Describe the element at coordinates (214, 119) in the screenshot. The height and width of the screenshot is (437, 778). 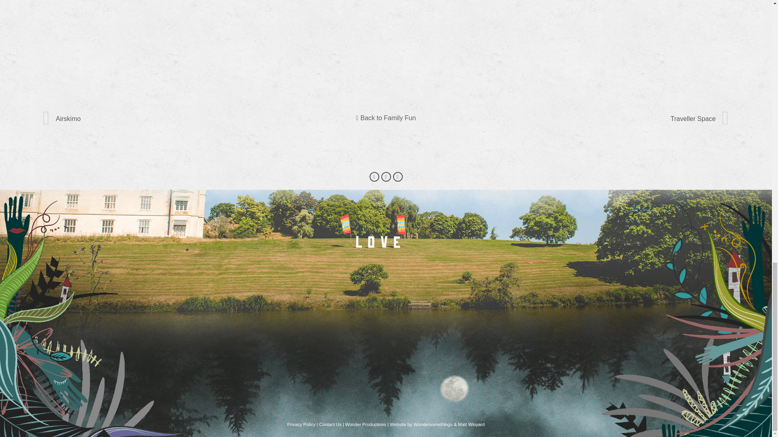
I see `Back to Family Fun` at that location.